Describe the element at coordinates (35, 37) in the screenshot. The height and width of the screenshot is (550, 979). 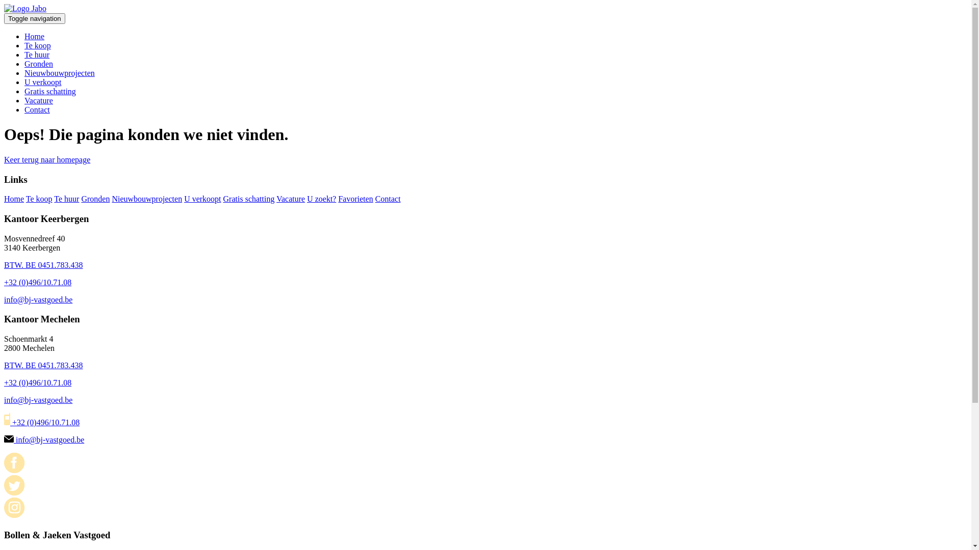
I see `Home` at that location.